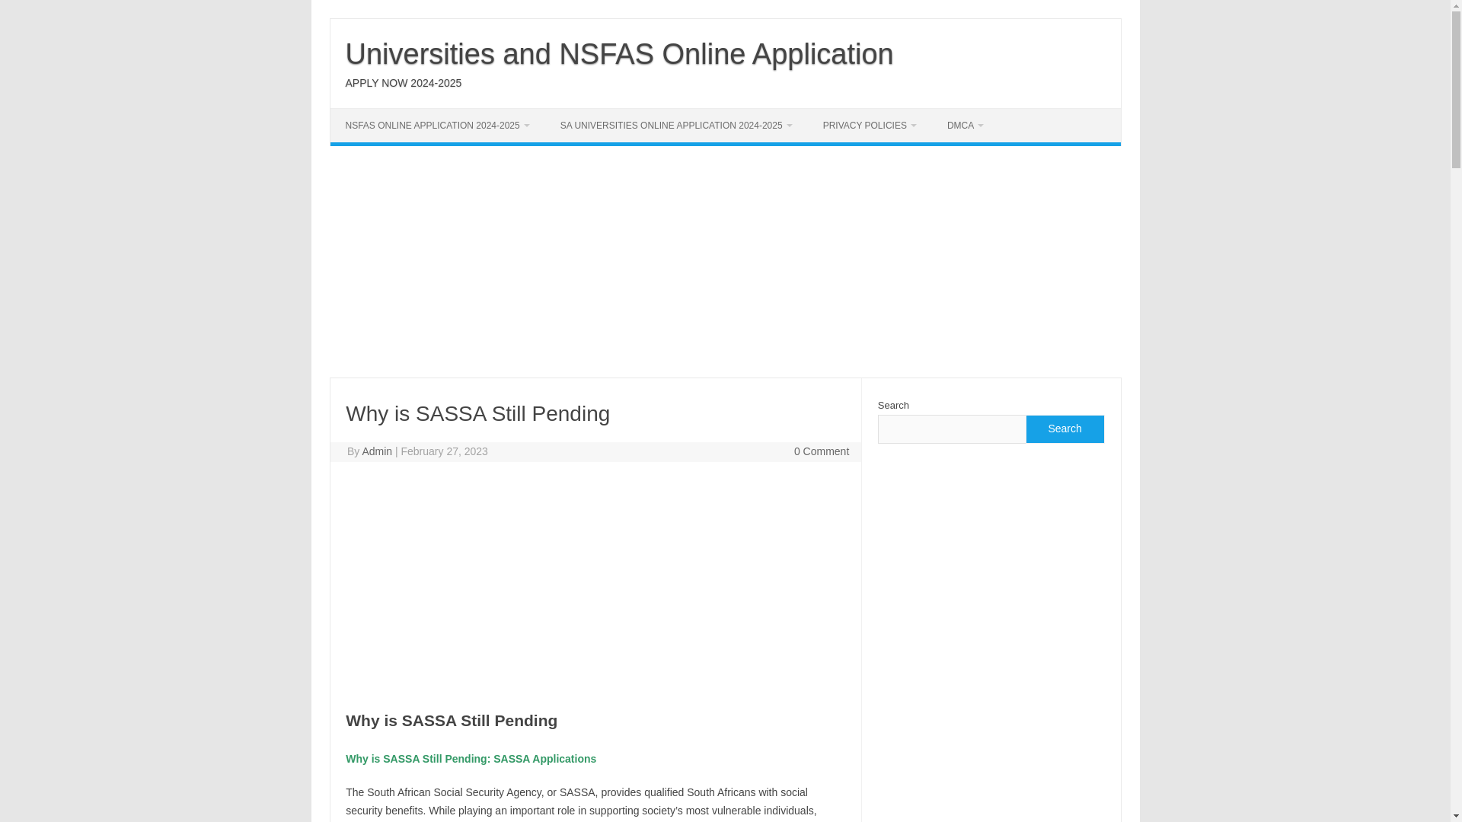  I want to click on NSFAS ONLINE APPLICATION 2024-2025, so click(437, 125).